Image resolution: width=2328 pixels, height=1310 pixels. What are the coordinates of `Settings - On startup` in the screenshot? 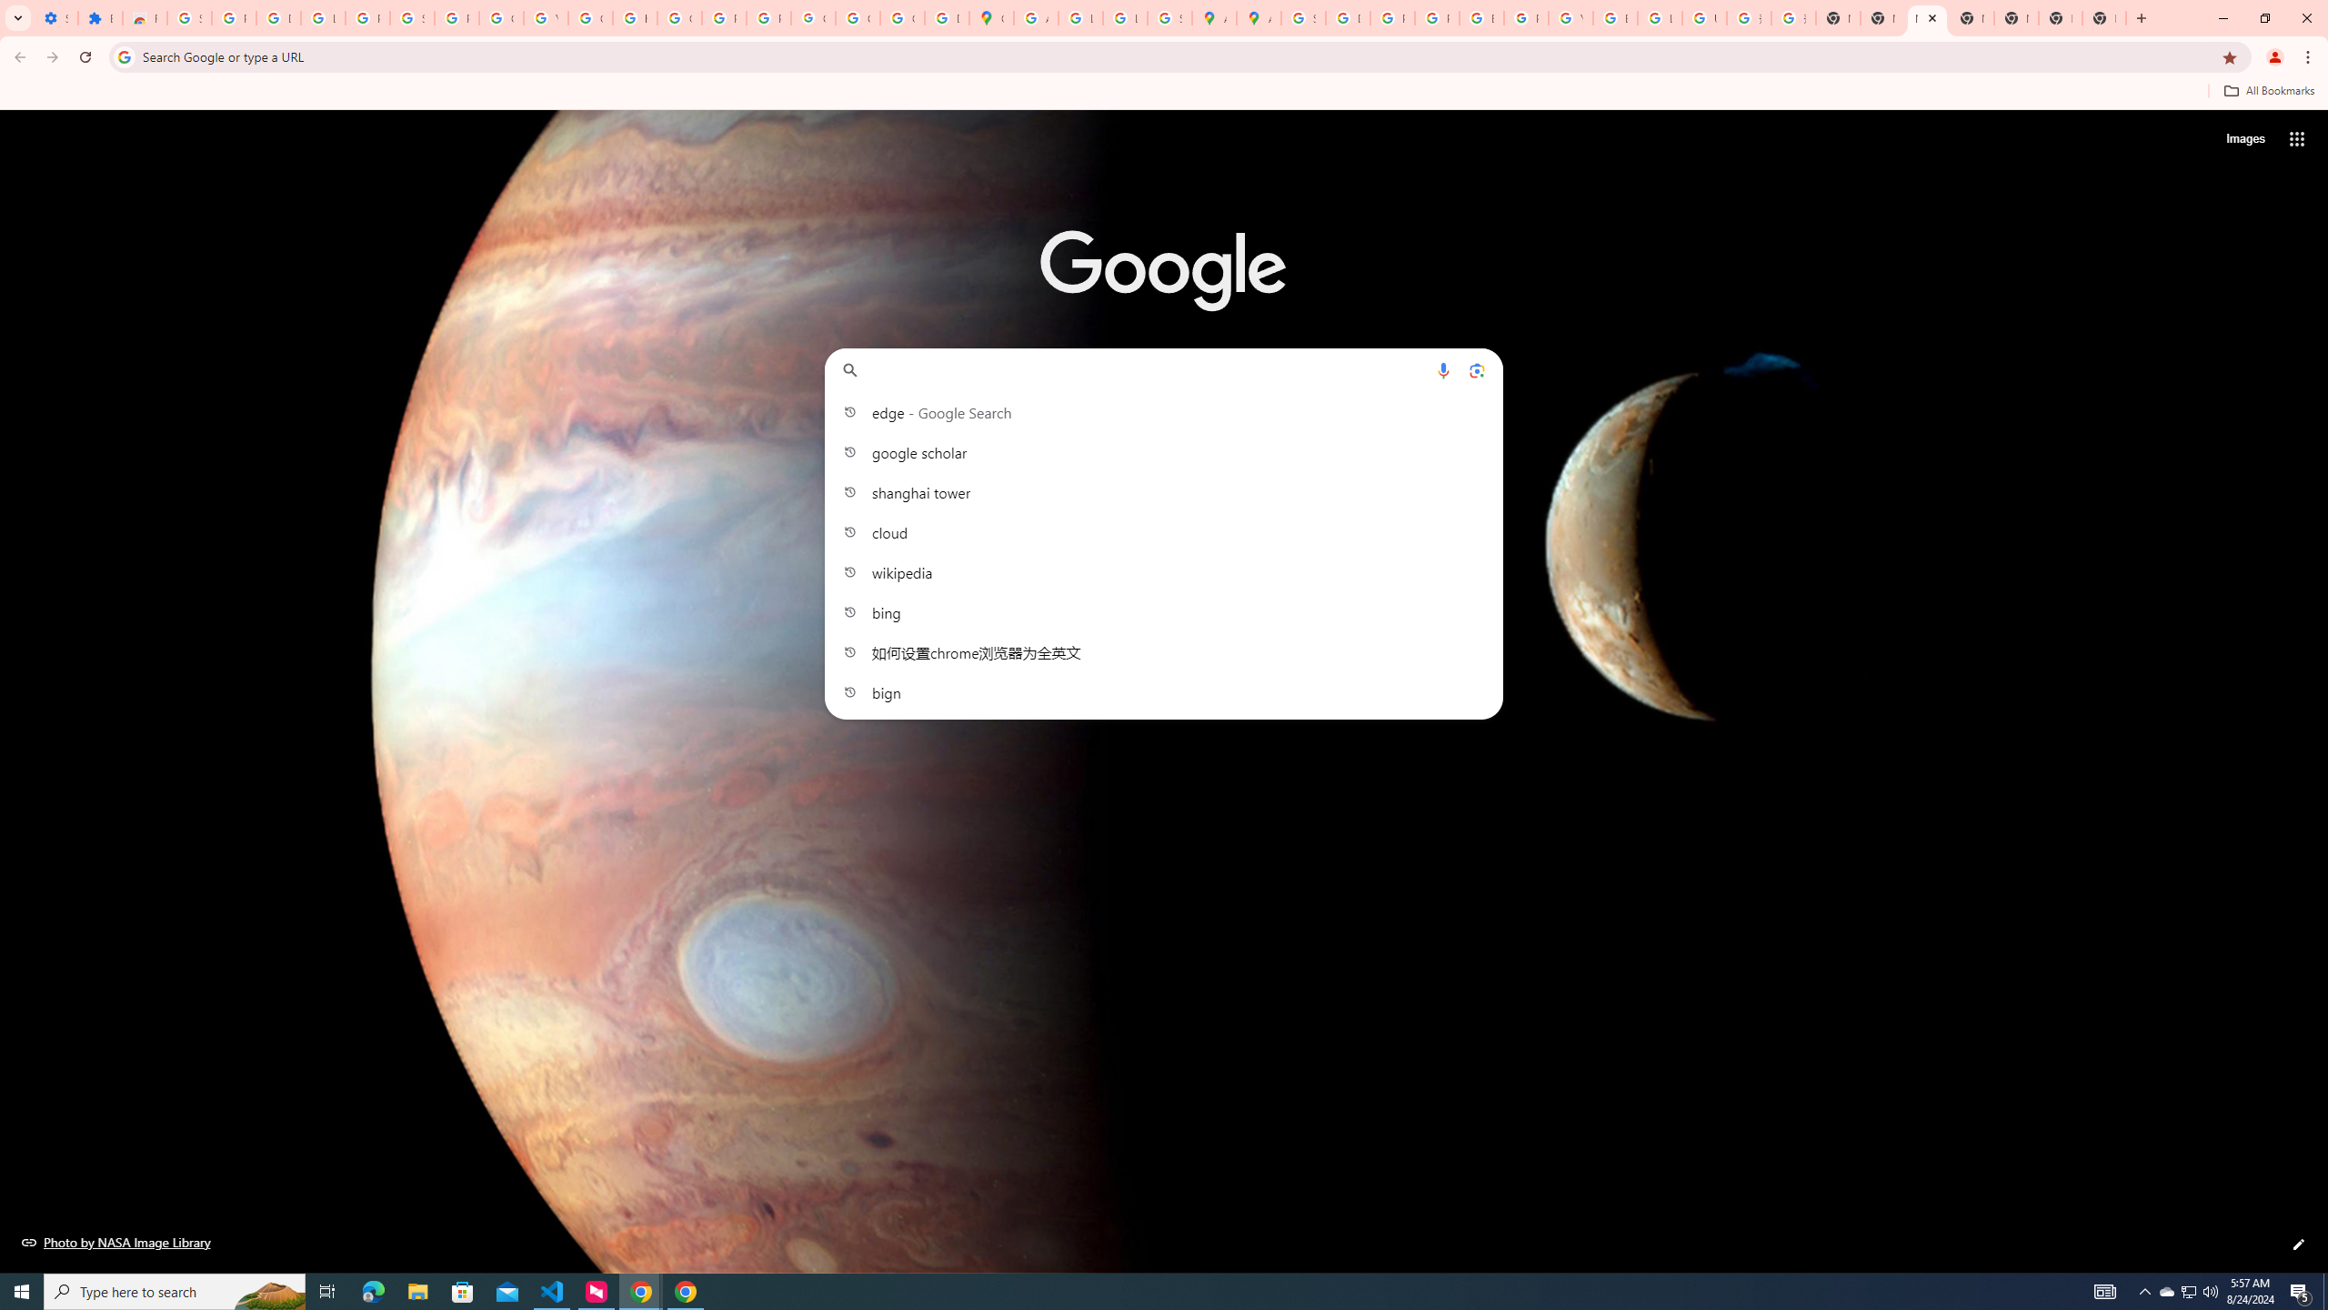 It's located at (55, 18).